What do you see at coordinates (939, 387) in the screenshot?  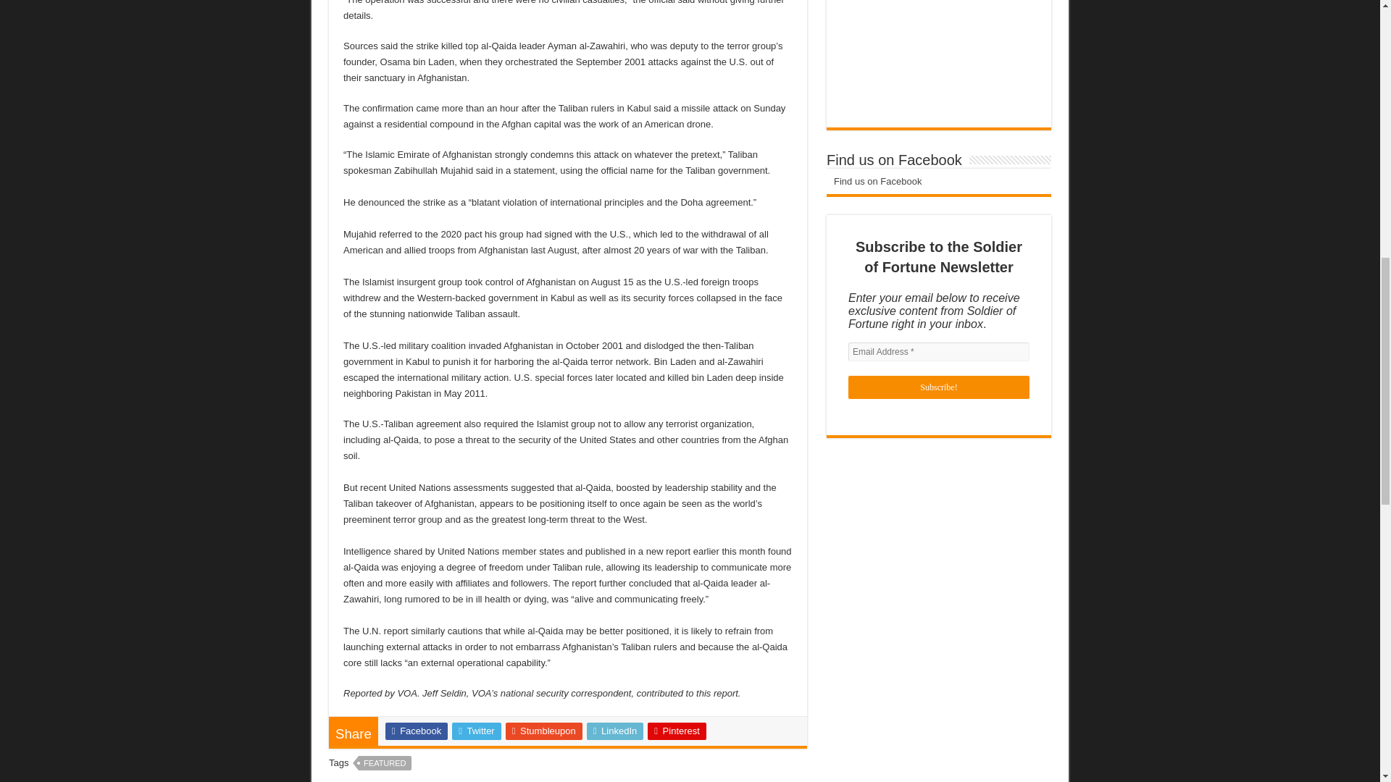 I see `Subscribe!` at bounding box center [939, 387].